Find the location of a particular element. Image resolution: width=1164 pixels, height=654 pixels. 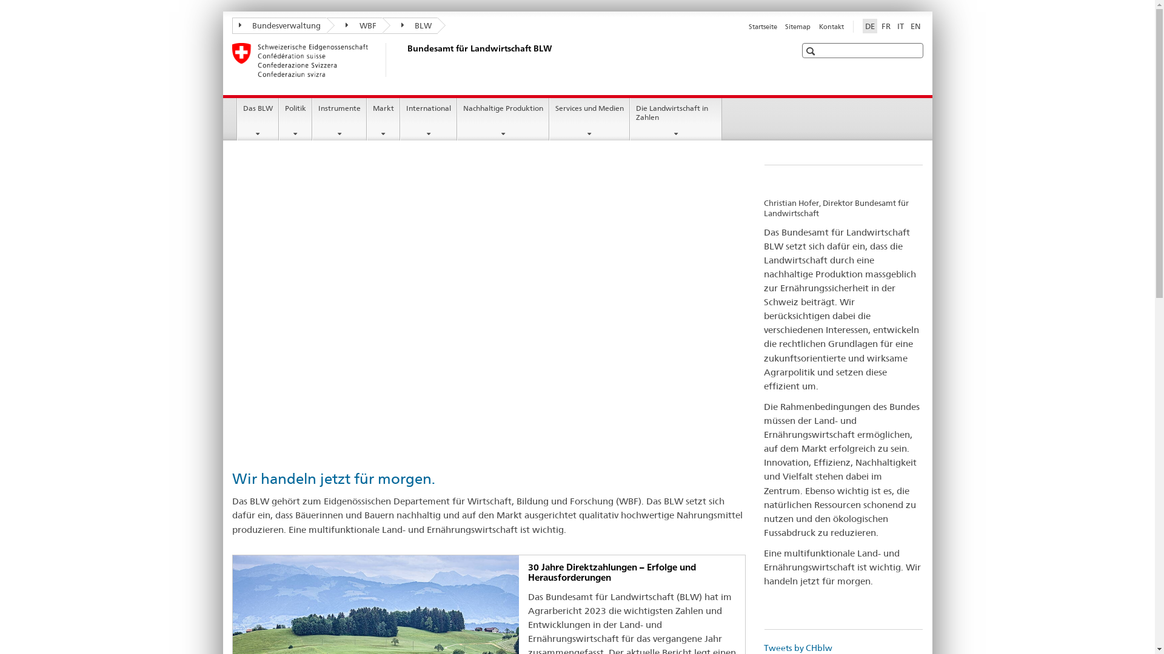

EN is located at coordinates (915, 26).